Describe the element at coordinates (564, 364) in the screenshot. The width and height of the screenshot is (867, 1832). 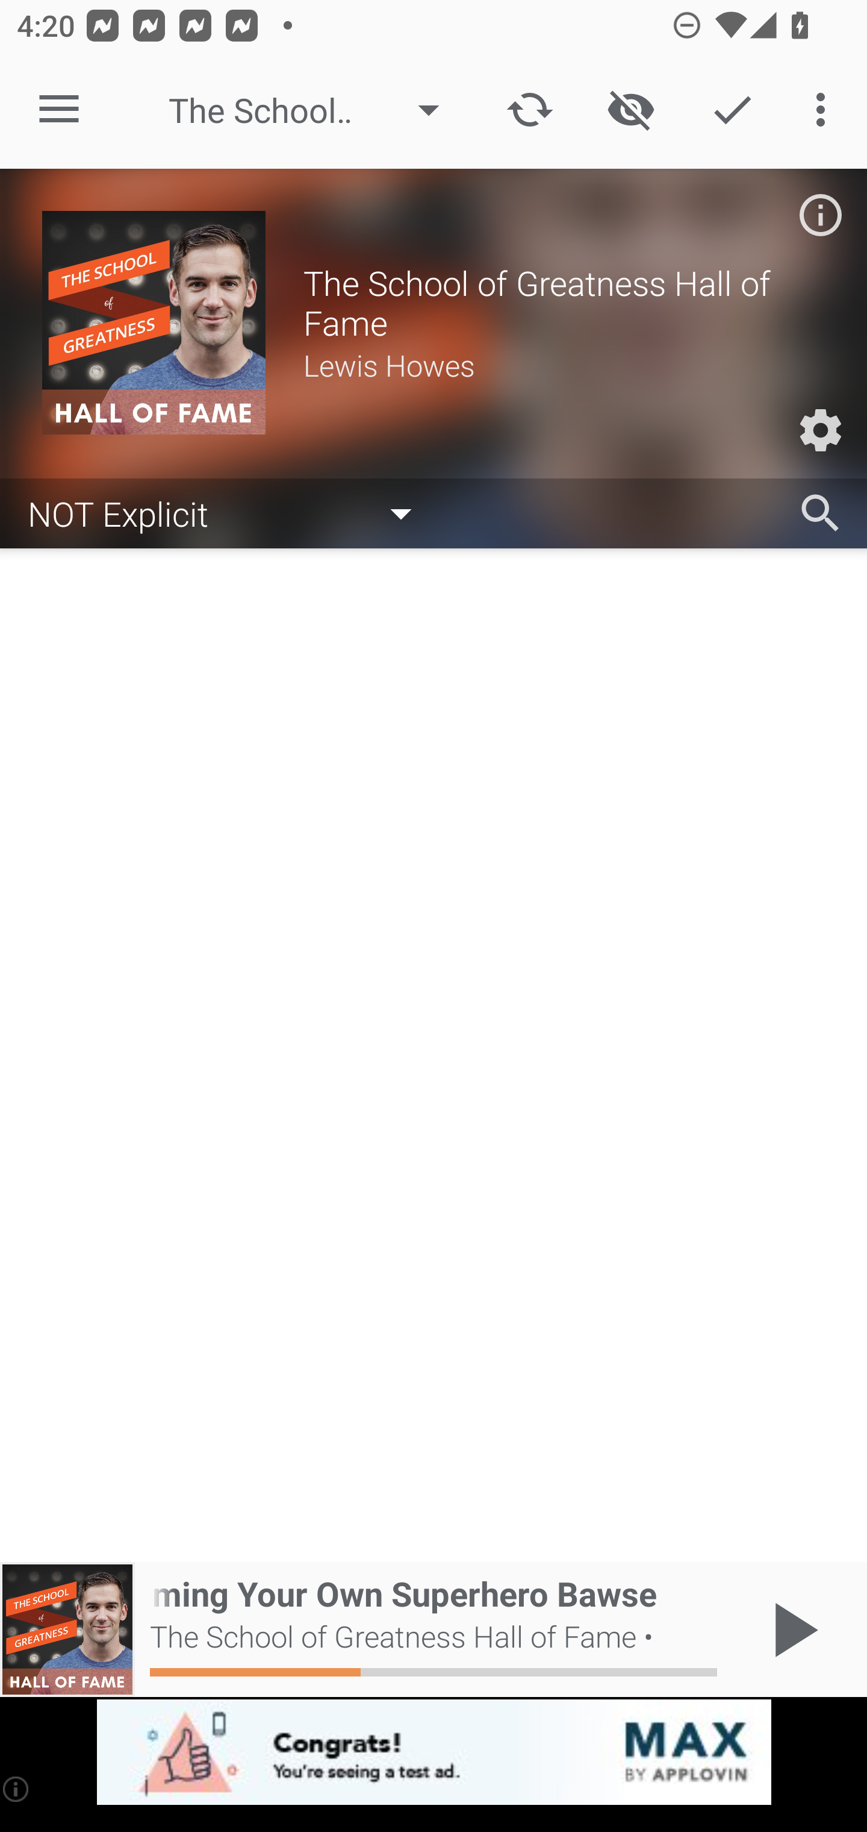
I see `Lewis Howes` at that location.